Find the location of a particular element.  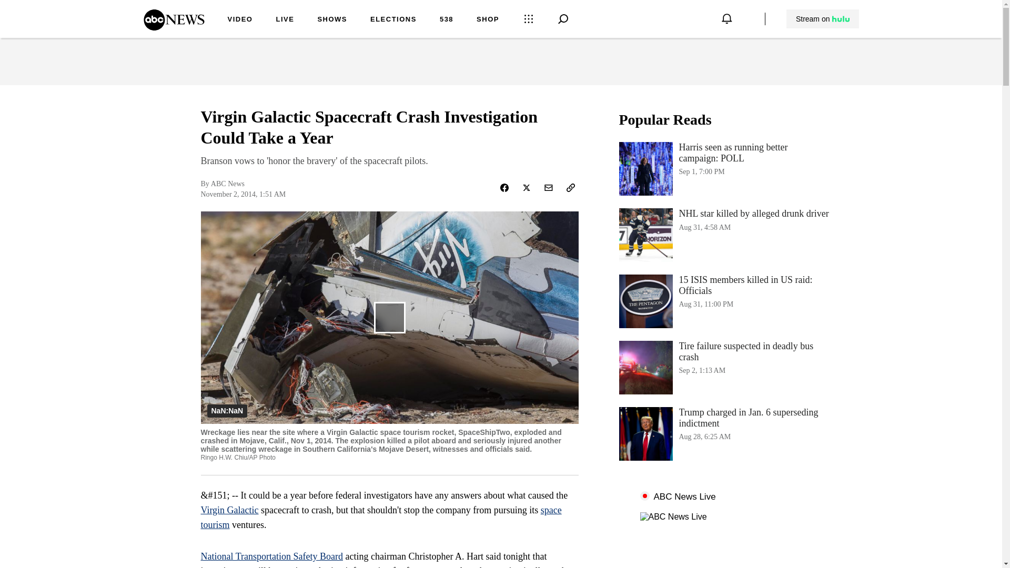

SHOWS is located at coordinates (823, 19).